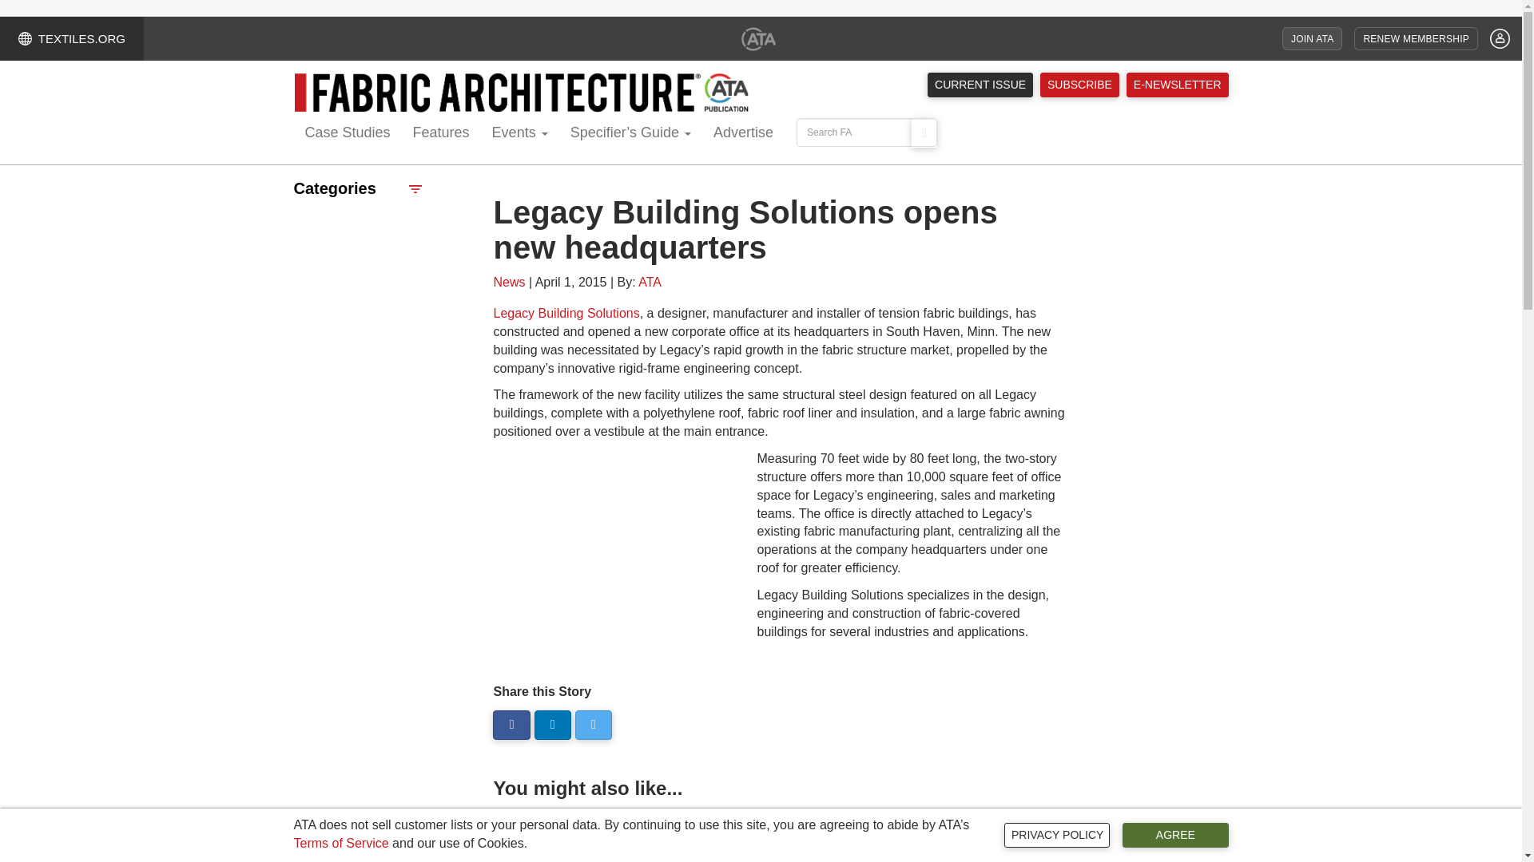 The height and width of the screenshot is (862, 1534). I want to click on Follow us on LinkedIn, so click(552, 725).